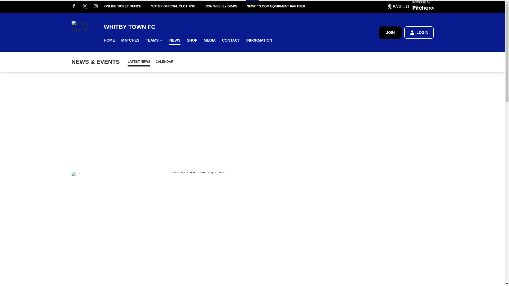  Describe the element at coordinates (127, 6) in the screenshot. I see `ONLINE TICKET OFFICE` at that location.